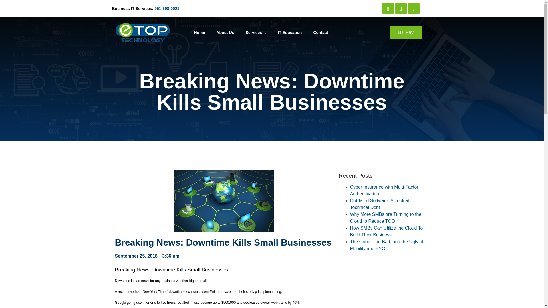  I want to click on Cyber Insurance with Multi-Factor Authentication, so click(384, 190).